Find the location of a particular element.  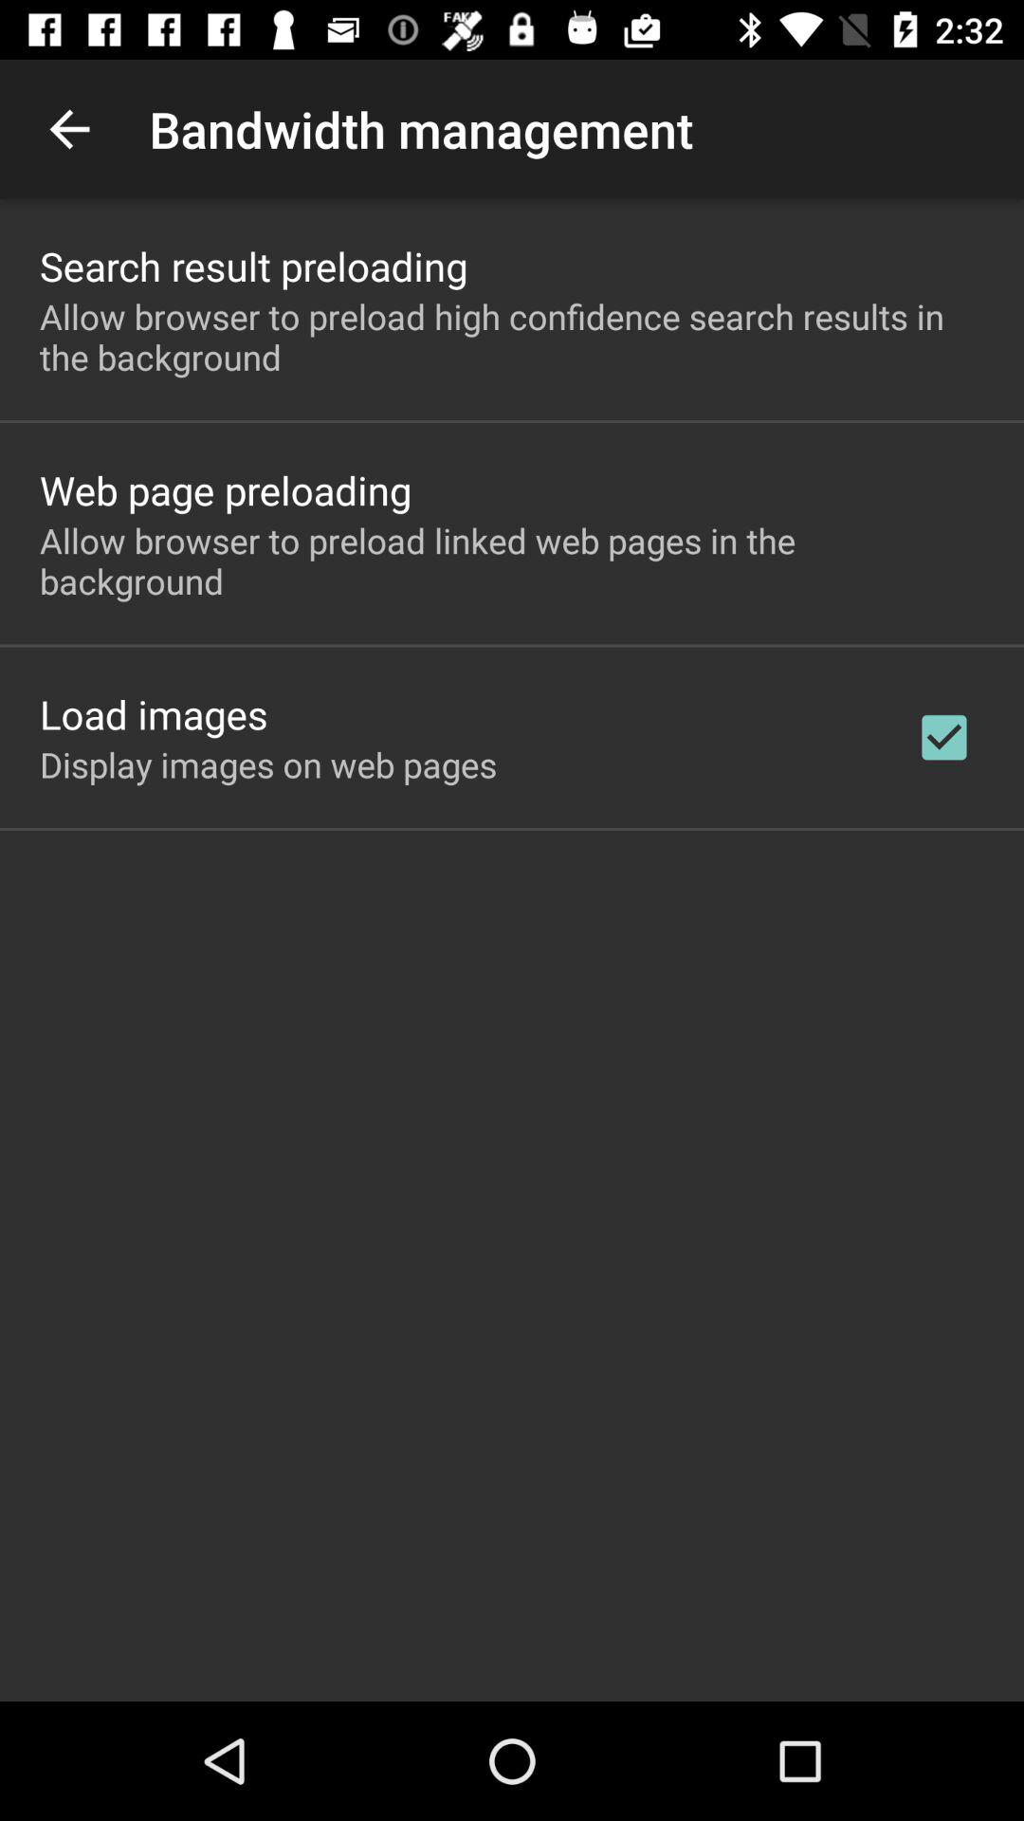

press item to the right of the display images on app is located at coordinates (944, 737).